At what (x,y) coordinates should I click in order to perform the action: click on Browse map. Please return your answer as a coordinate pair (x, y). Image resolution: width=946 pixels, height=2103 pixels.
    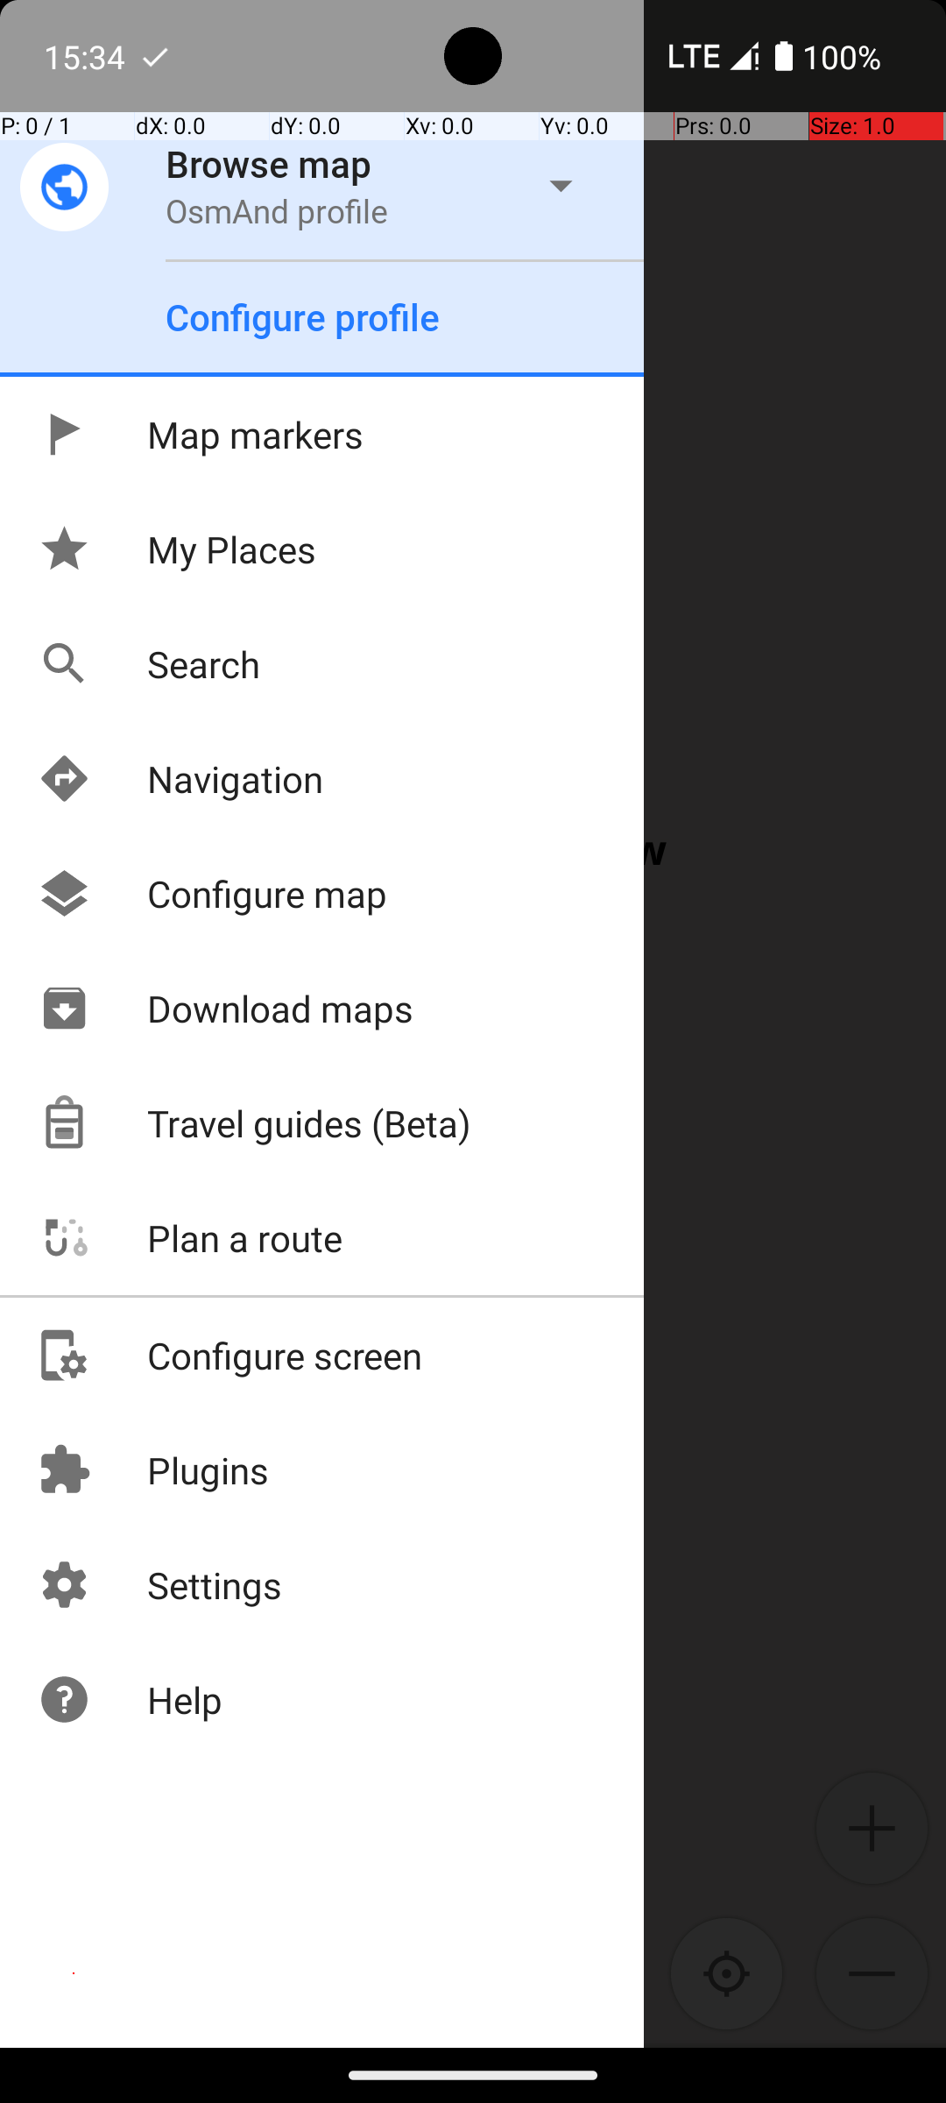
    Looking at the image, I should click on (269, 163).